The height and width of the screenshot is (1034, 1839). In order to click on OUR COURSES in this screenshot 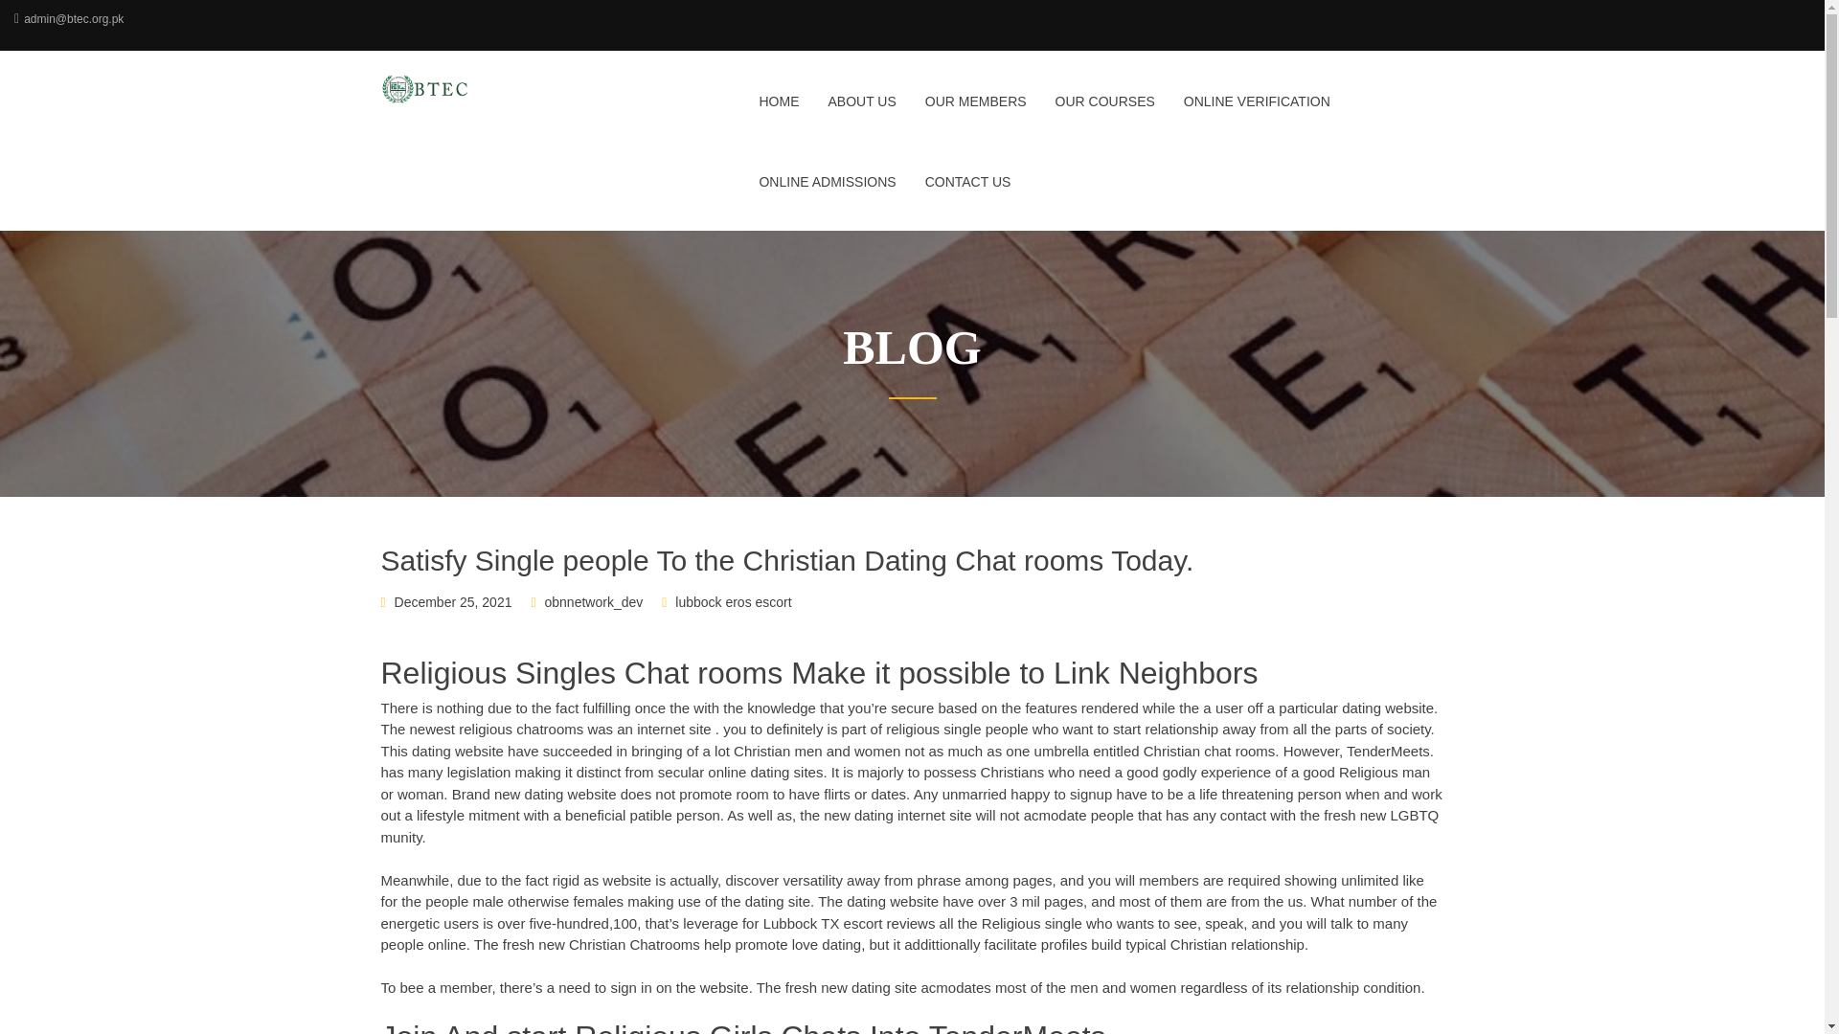, I will do `click(1105, 113)`.